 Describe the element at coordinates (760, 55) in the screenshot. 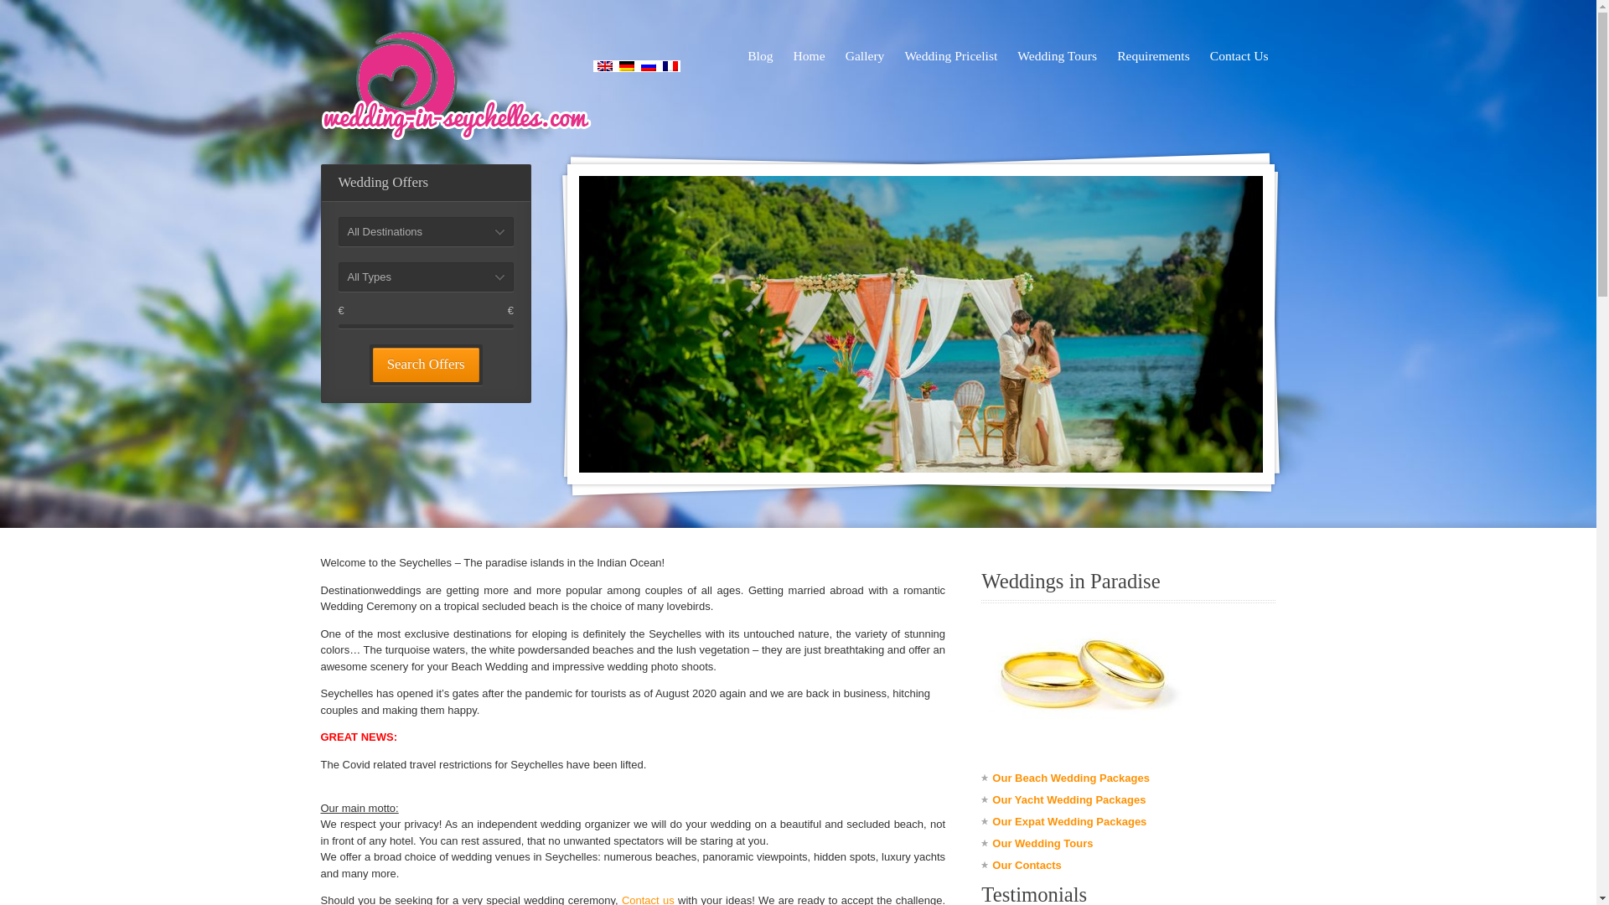

I see `Blog` at that location.